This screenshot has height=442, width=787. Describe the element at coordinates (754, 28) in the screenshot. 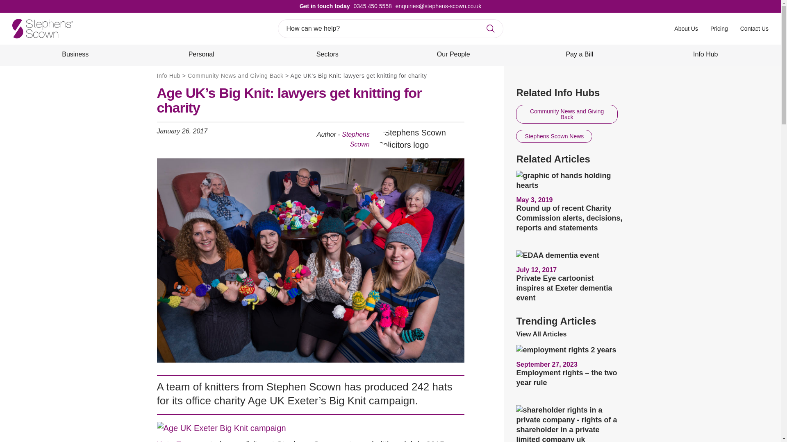

I see `Contact Us` at that location.